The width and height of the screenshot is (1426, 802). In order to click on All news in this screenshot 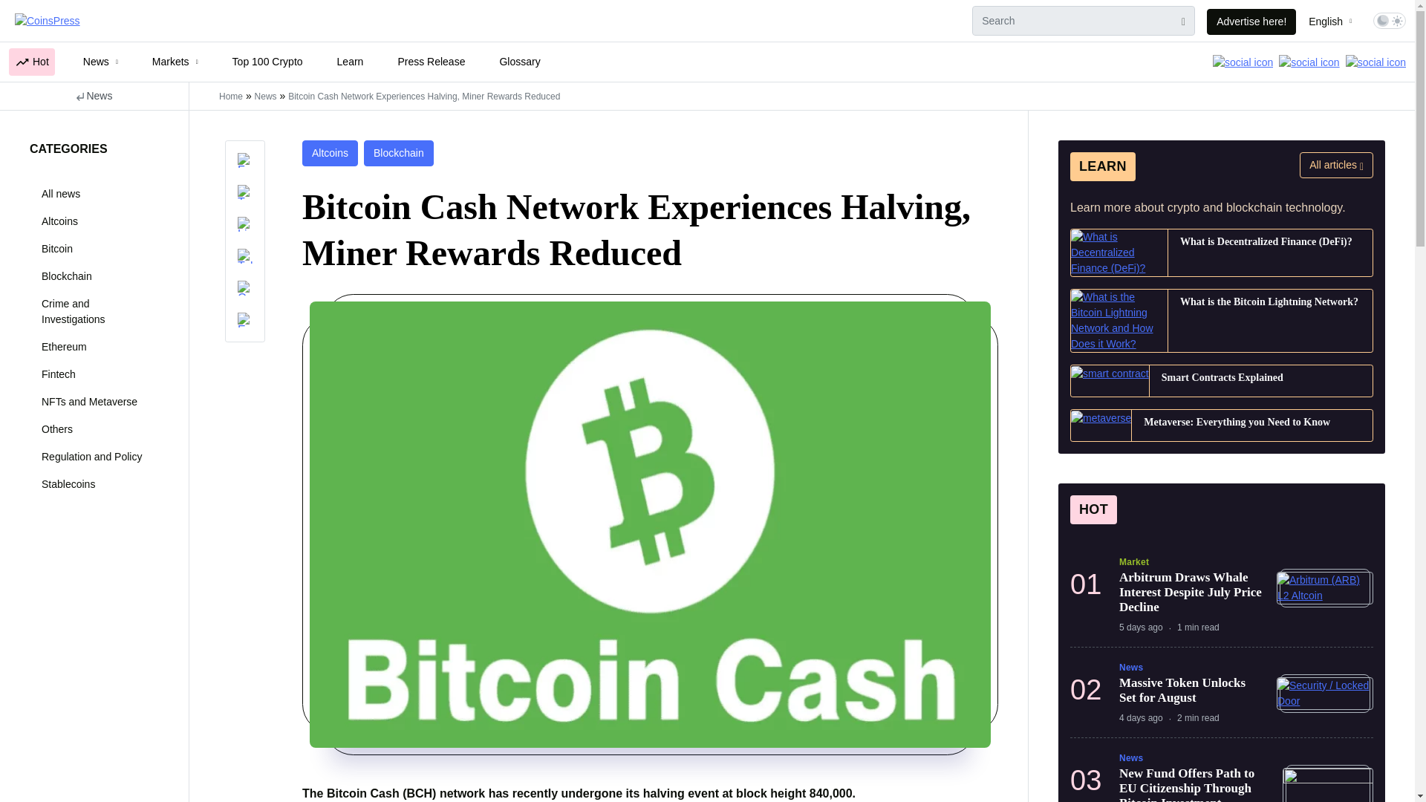, I will do `click(92, 194)`.